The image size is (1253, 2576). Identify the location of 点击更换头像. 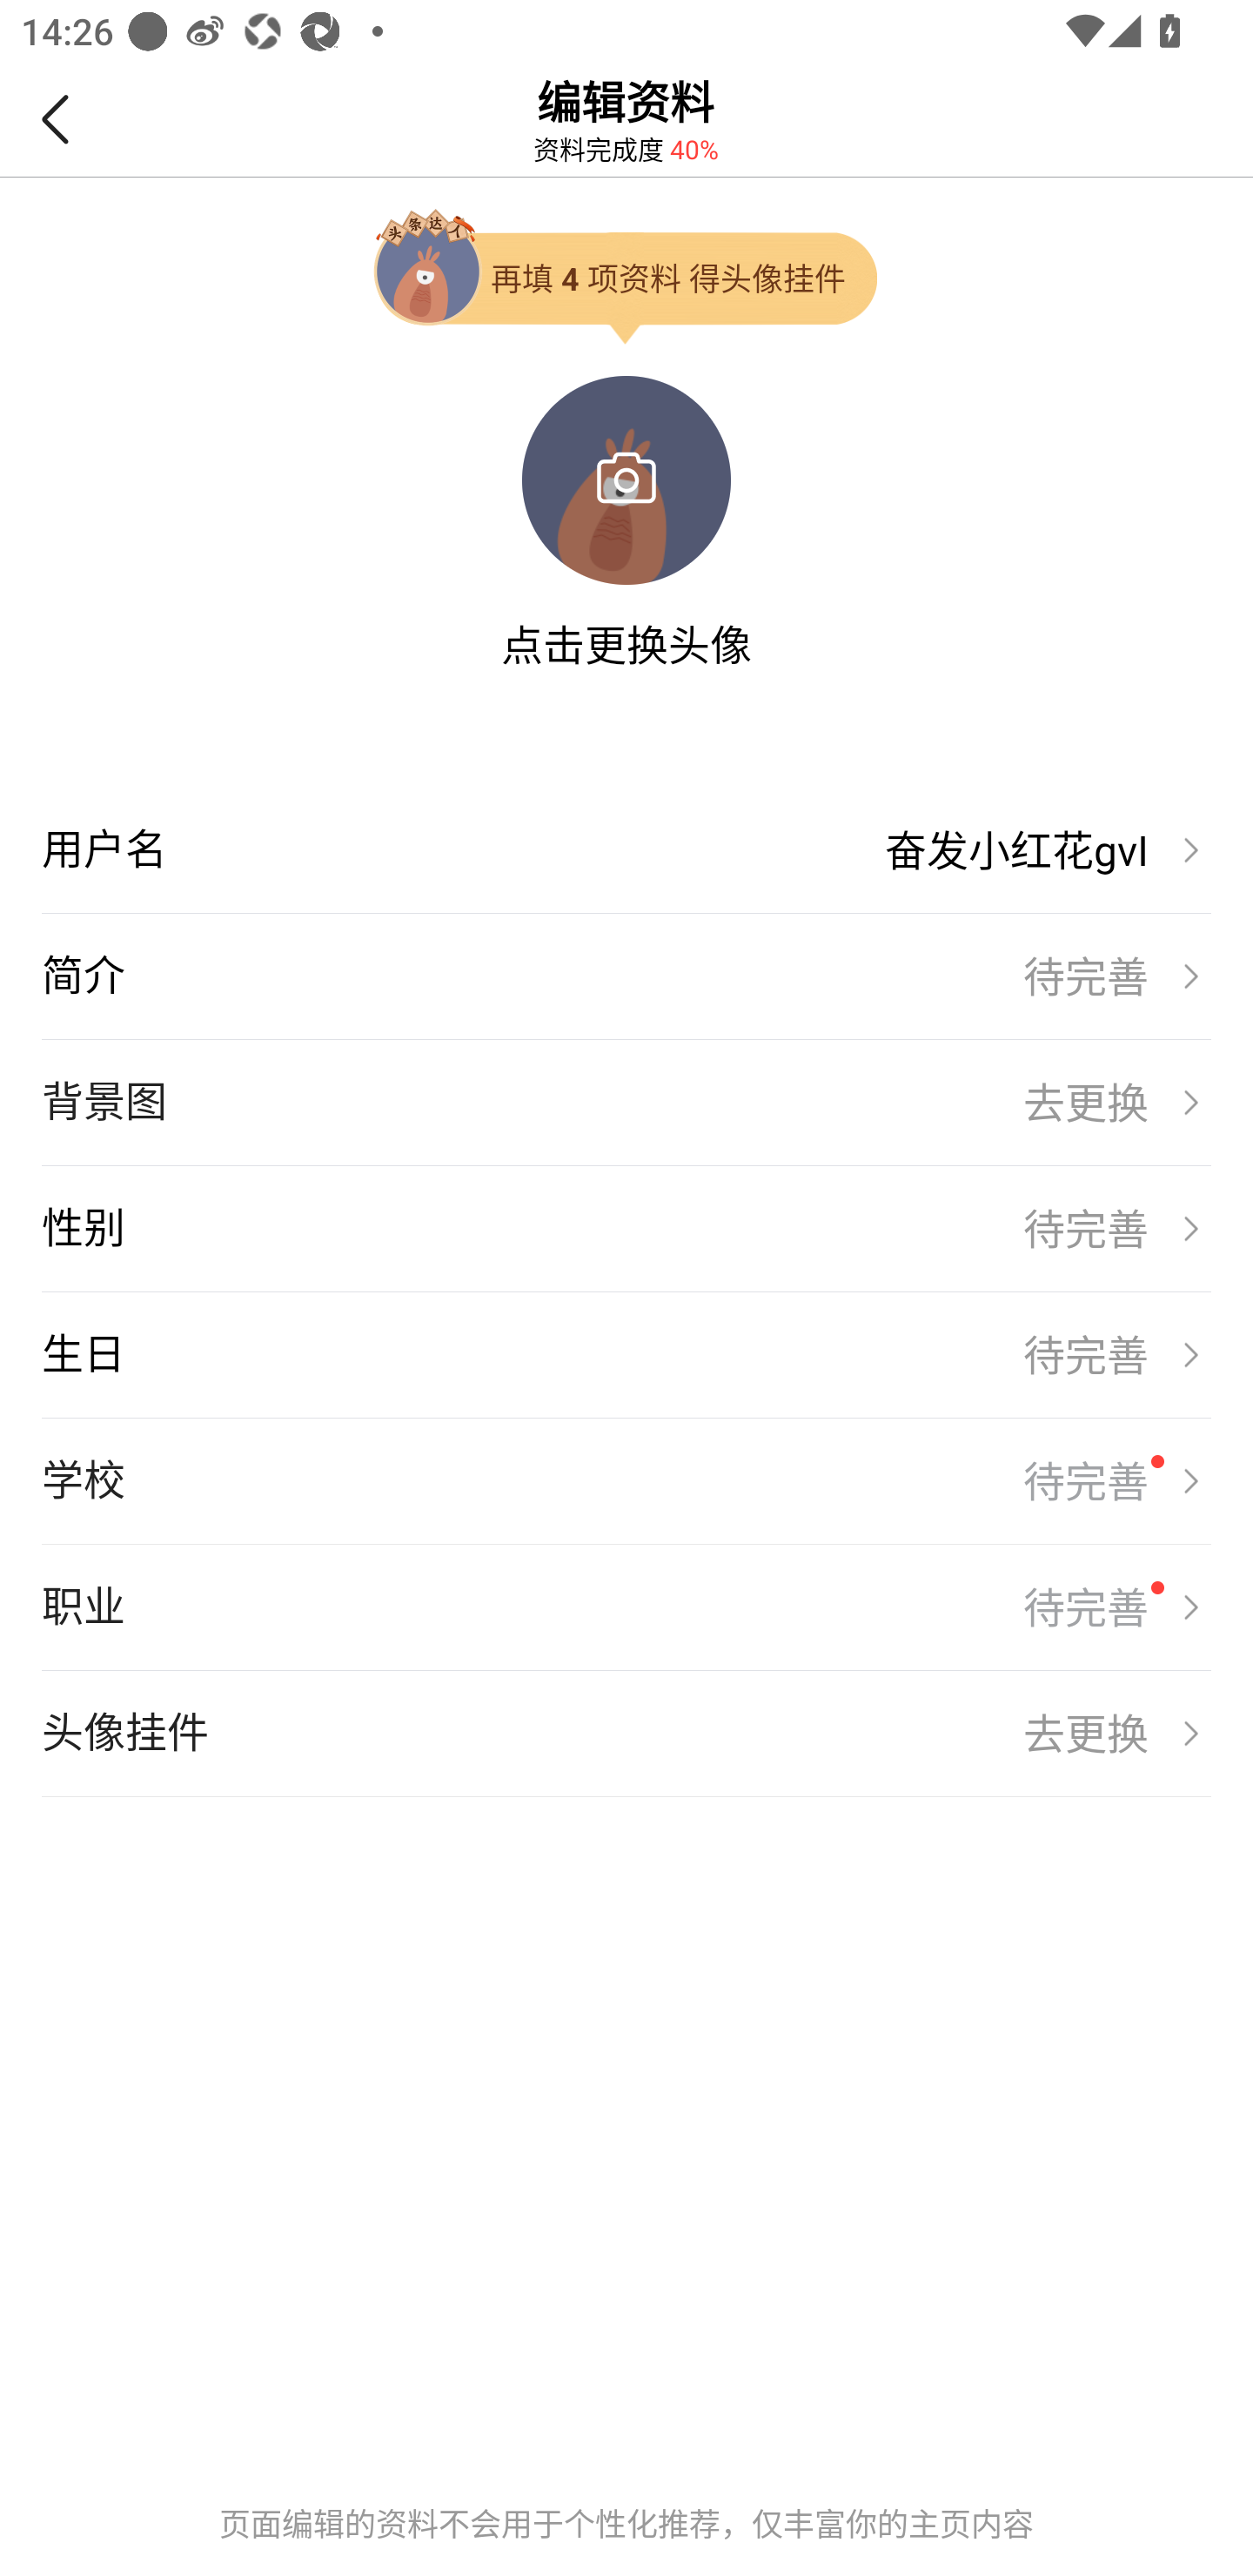
(626, 644).